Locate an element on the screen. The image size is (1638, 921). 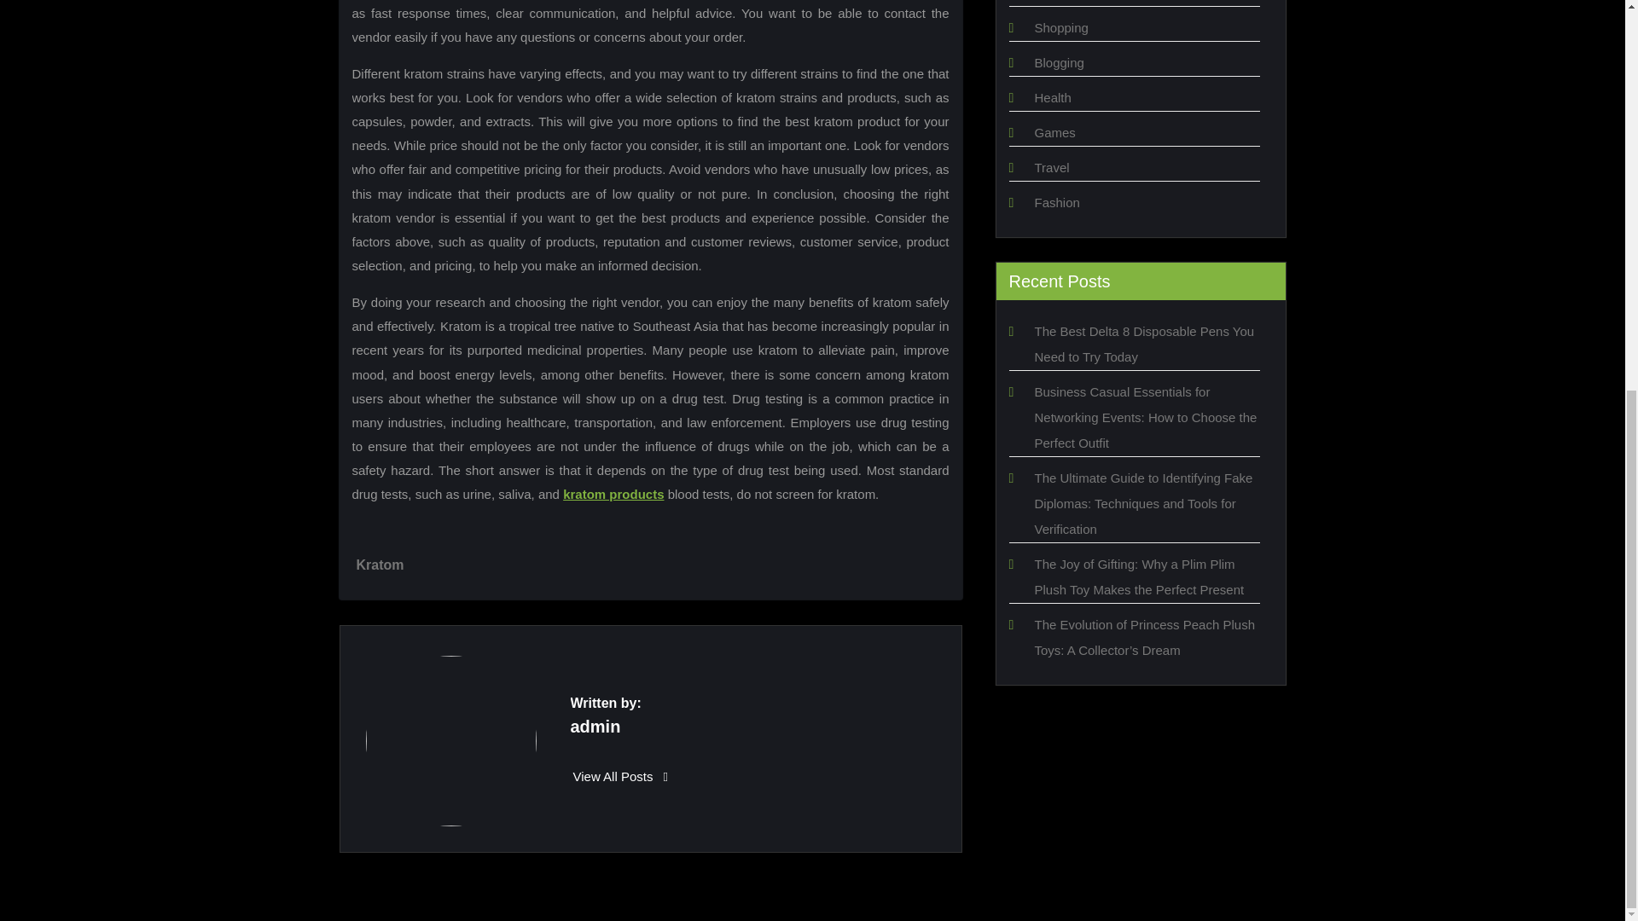
Fashion is located at coordinates (1056, 202).